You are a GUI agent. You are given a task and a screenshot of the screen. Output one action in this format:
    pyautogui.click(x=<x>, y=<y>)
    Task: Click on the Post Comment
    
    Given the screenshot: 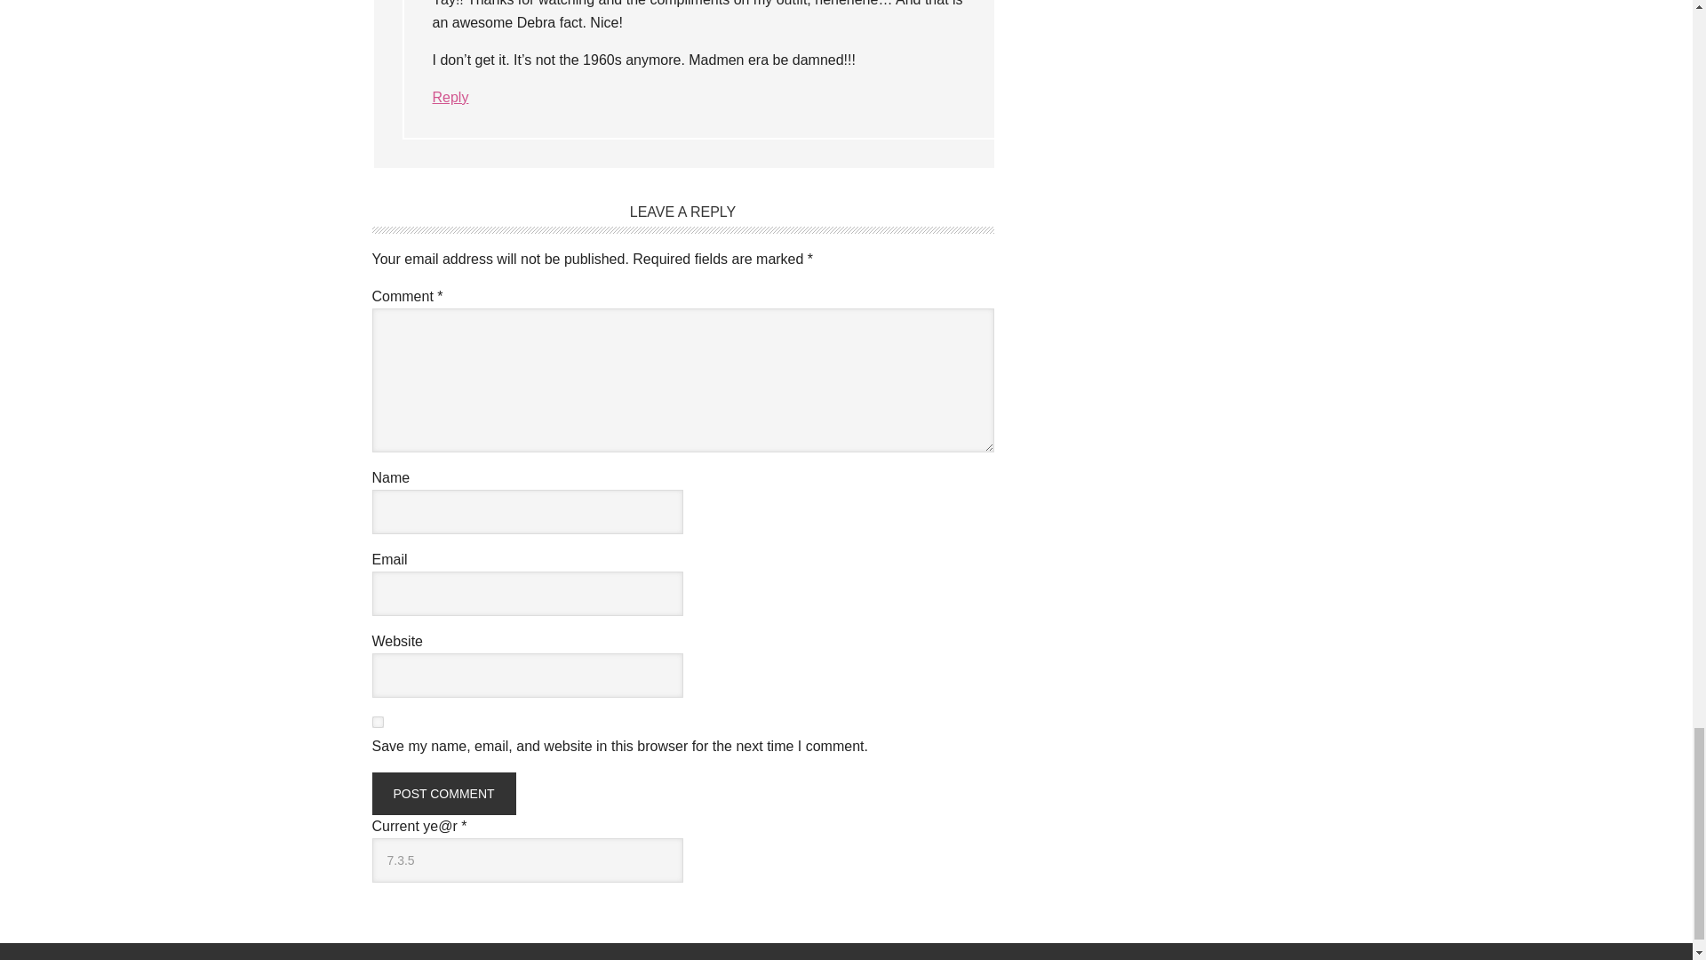 What is the action you would take?
    pyautogui.click(x=442, y=793)
    